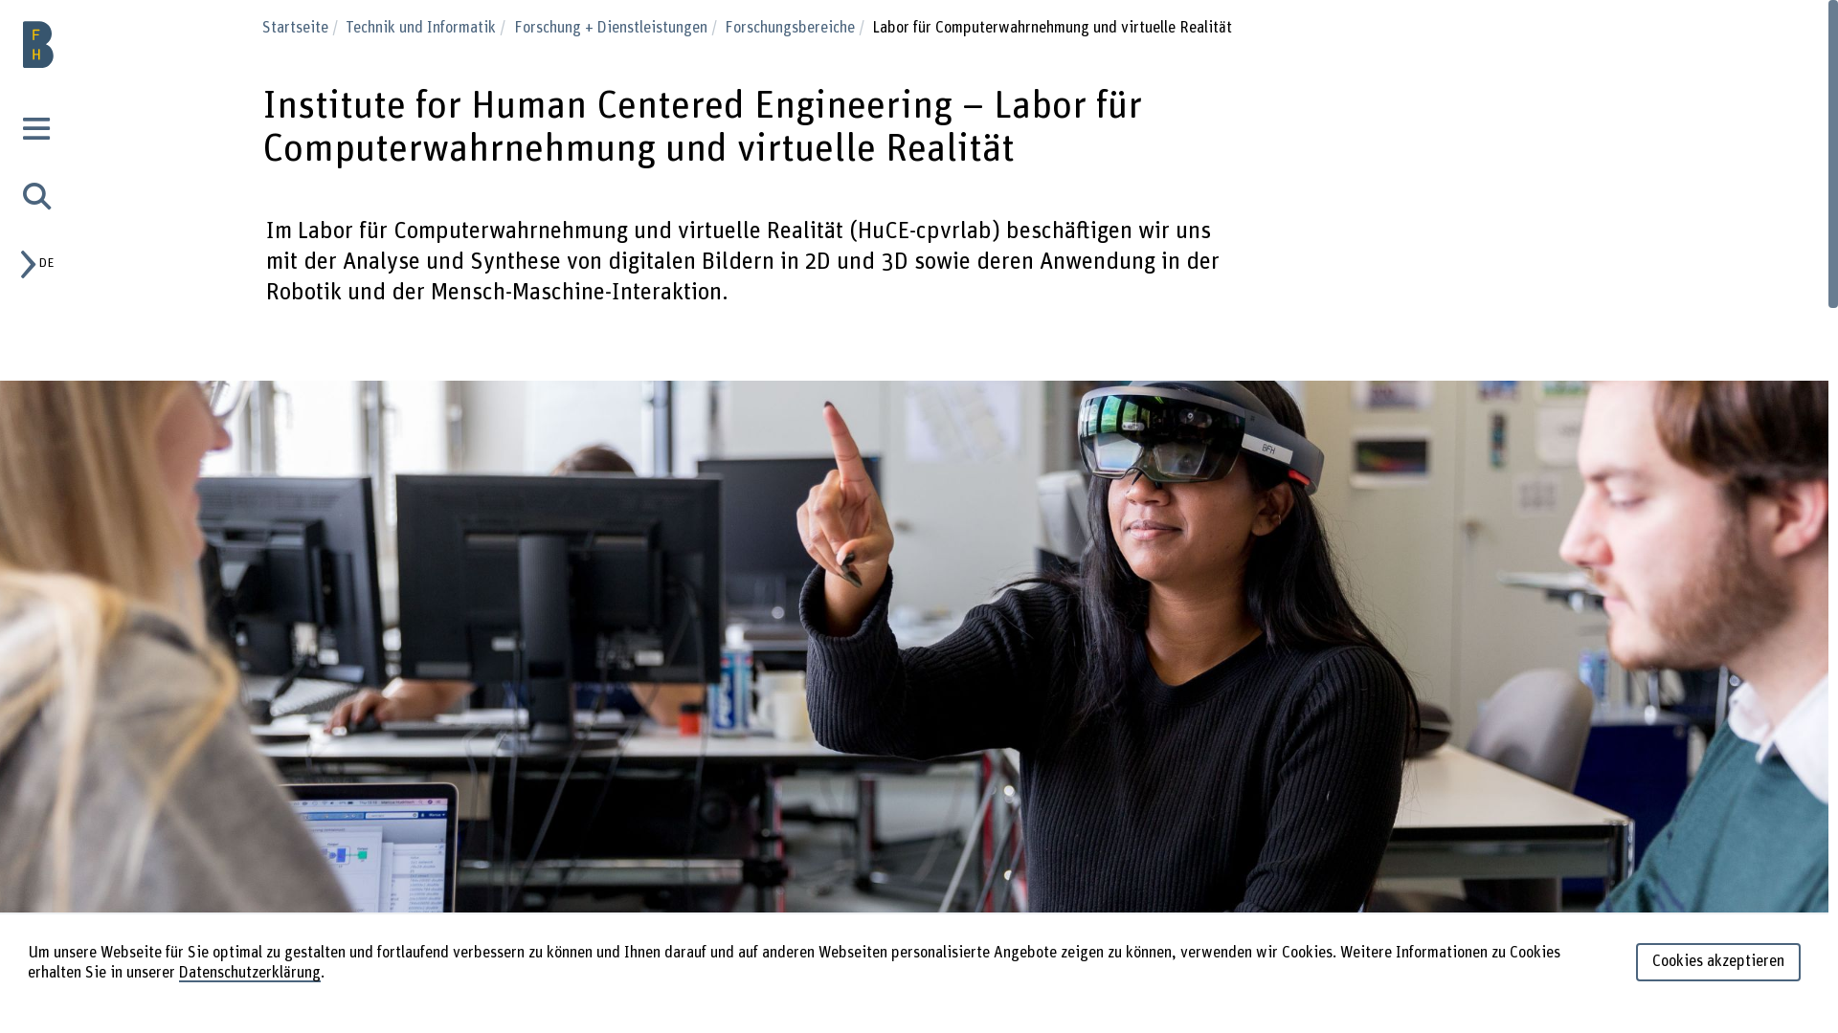 This screenshot has height=1033, width=1838. Describe the element at coordinates (796, 28) in the screenshot. I see `Forschungsbereiche` at that location.